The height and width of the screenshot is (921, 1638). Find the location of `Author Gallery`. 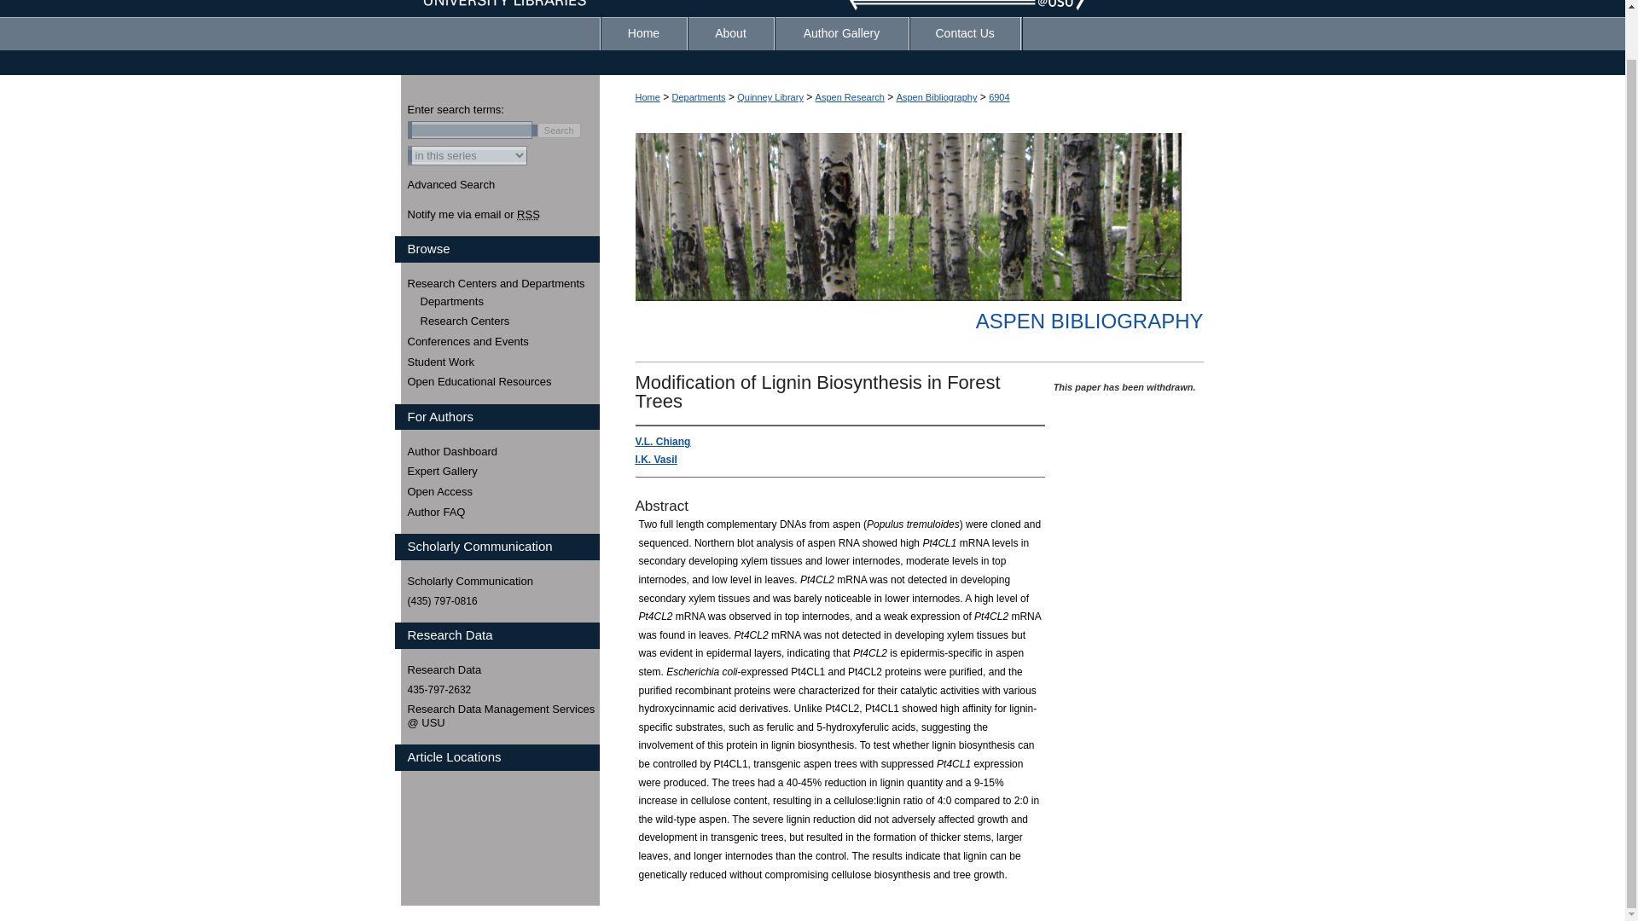

Author Gallery is located at coordinates (841, 34).